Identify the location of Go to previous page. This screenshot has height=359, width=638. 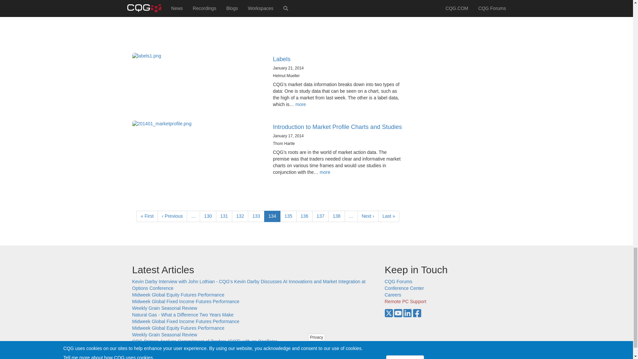
(172, 216).